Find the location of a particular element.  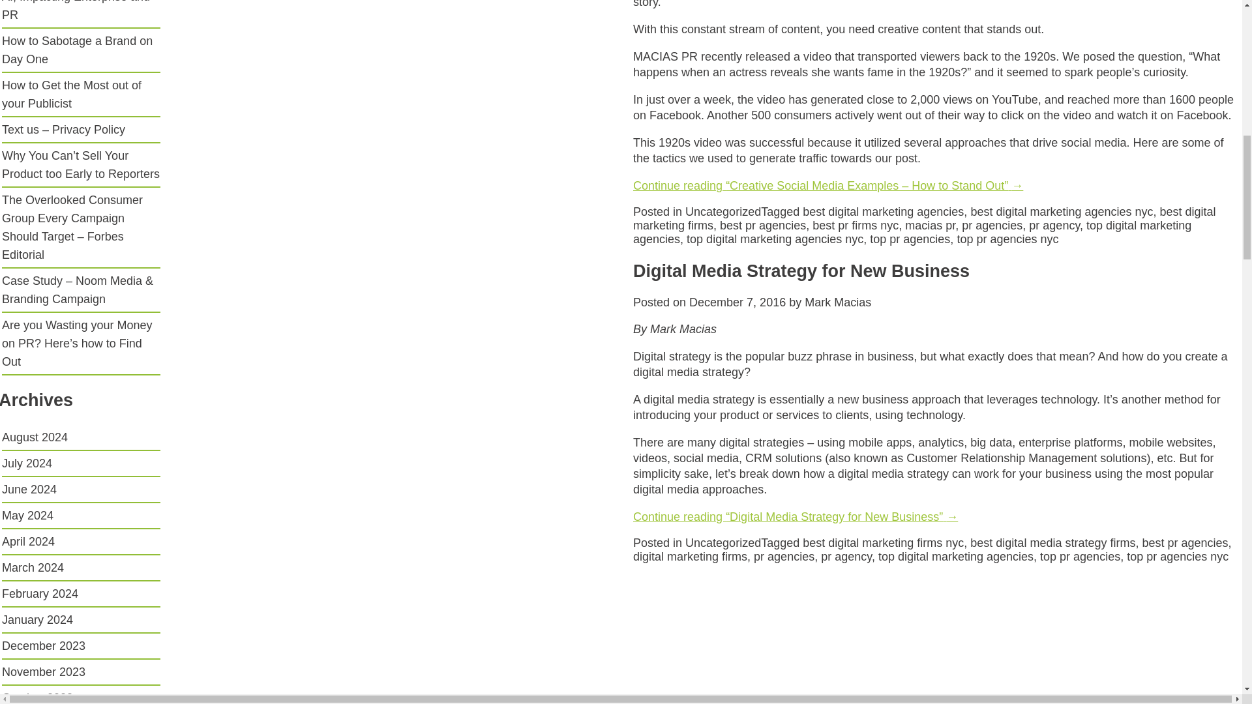

How to Sabotage a Brand on Day One is located at coordinates (77, 50).